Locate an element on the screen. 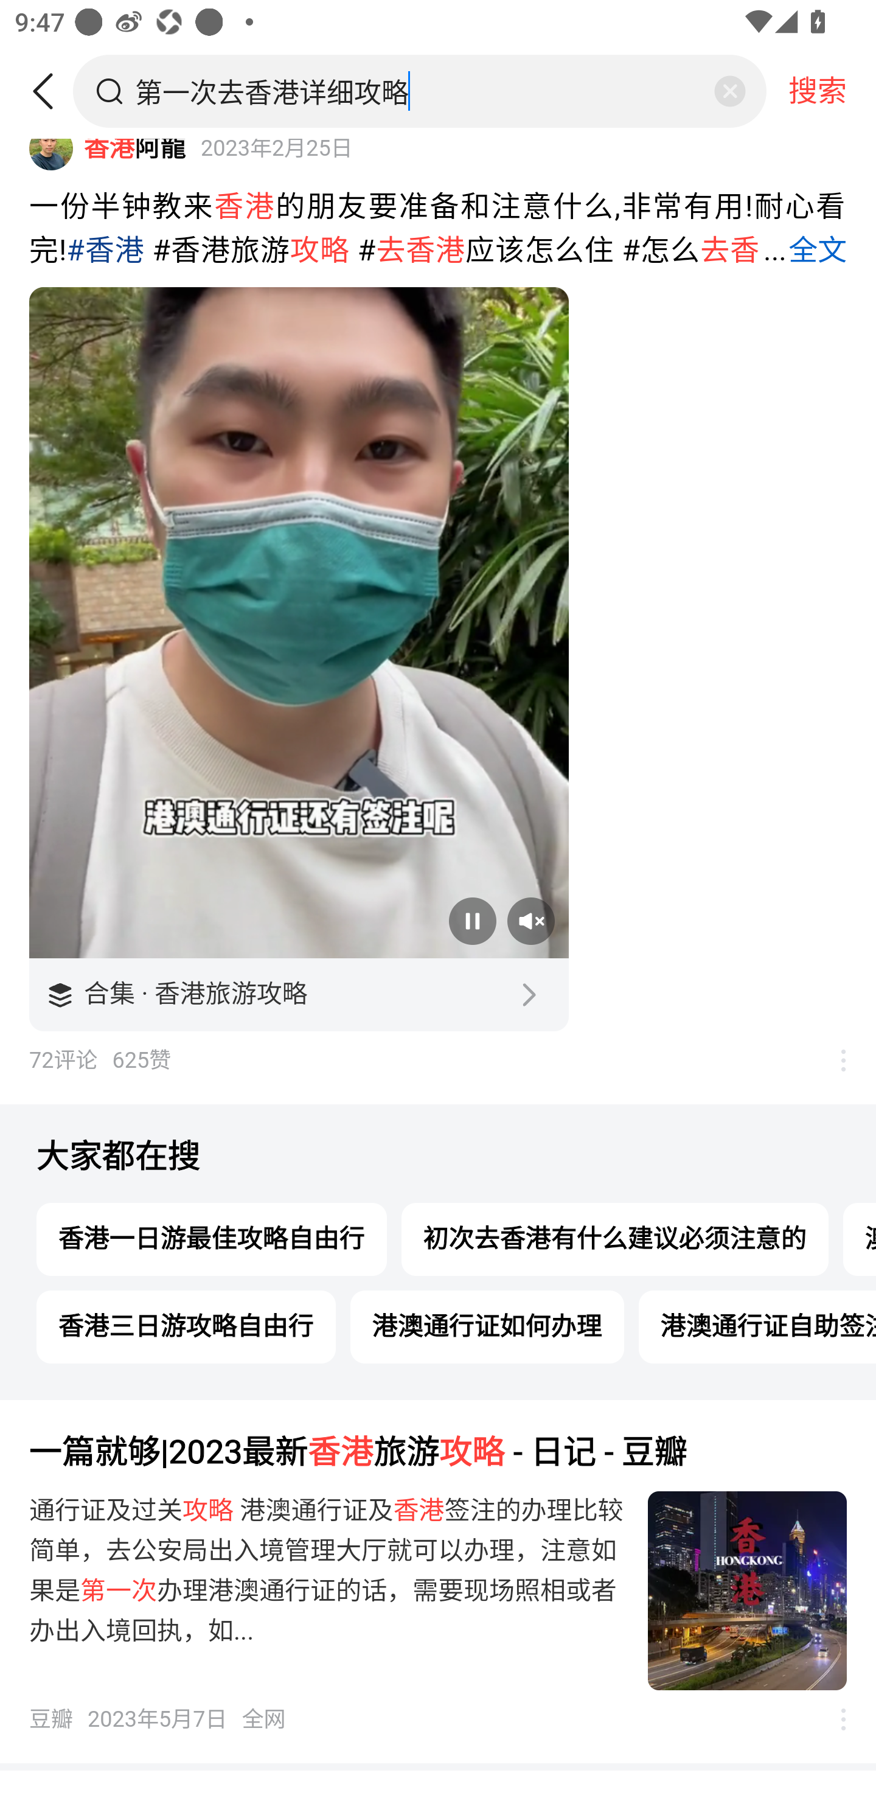 The width and height of the screenshot is (876, 1801). 搜索框，第一次去香港详细攻略 is located at coordinates (421, 91).